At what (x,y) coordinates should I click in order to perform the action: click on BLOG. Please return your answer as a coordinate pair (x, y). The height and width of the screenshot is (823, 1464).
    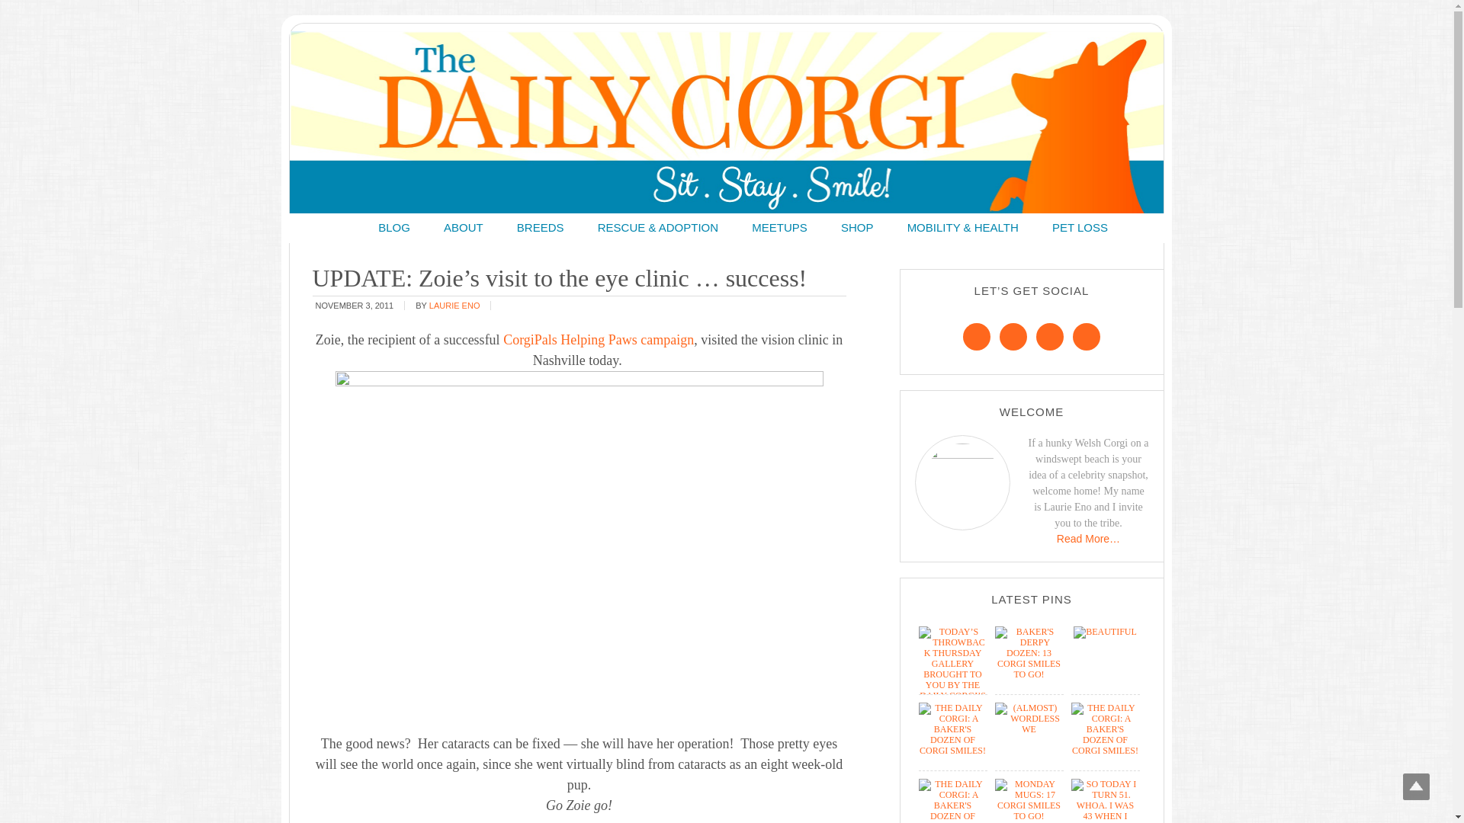
    Looking at the image, I should click on (394, 227).